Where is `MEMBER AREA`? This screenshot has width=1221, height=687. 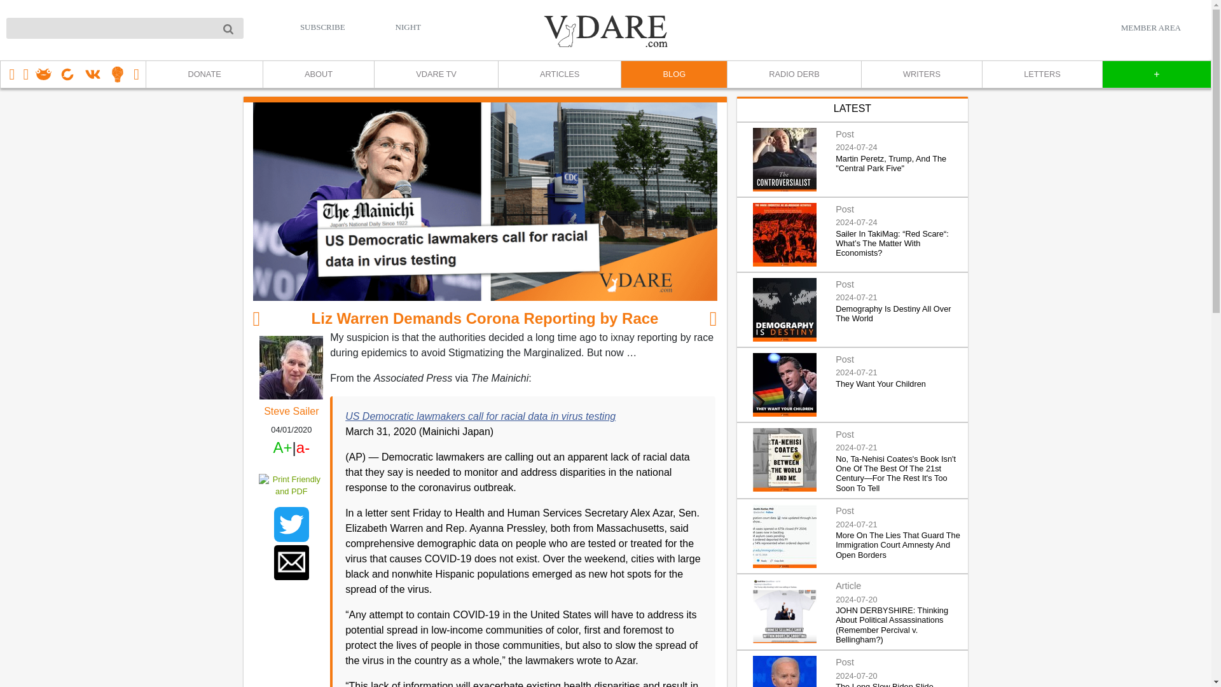 MEMBER AREA is located at coordinates (1150, 27).